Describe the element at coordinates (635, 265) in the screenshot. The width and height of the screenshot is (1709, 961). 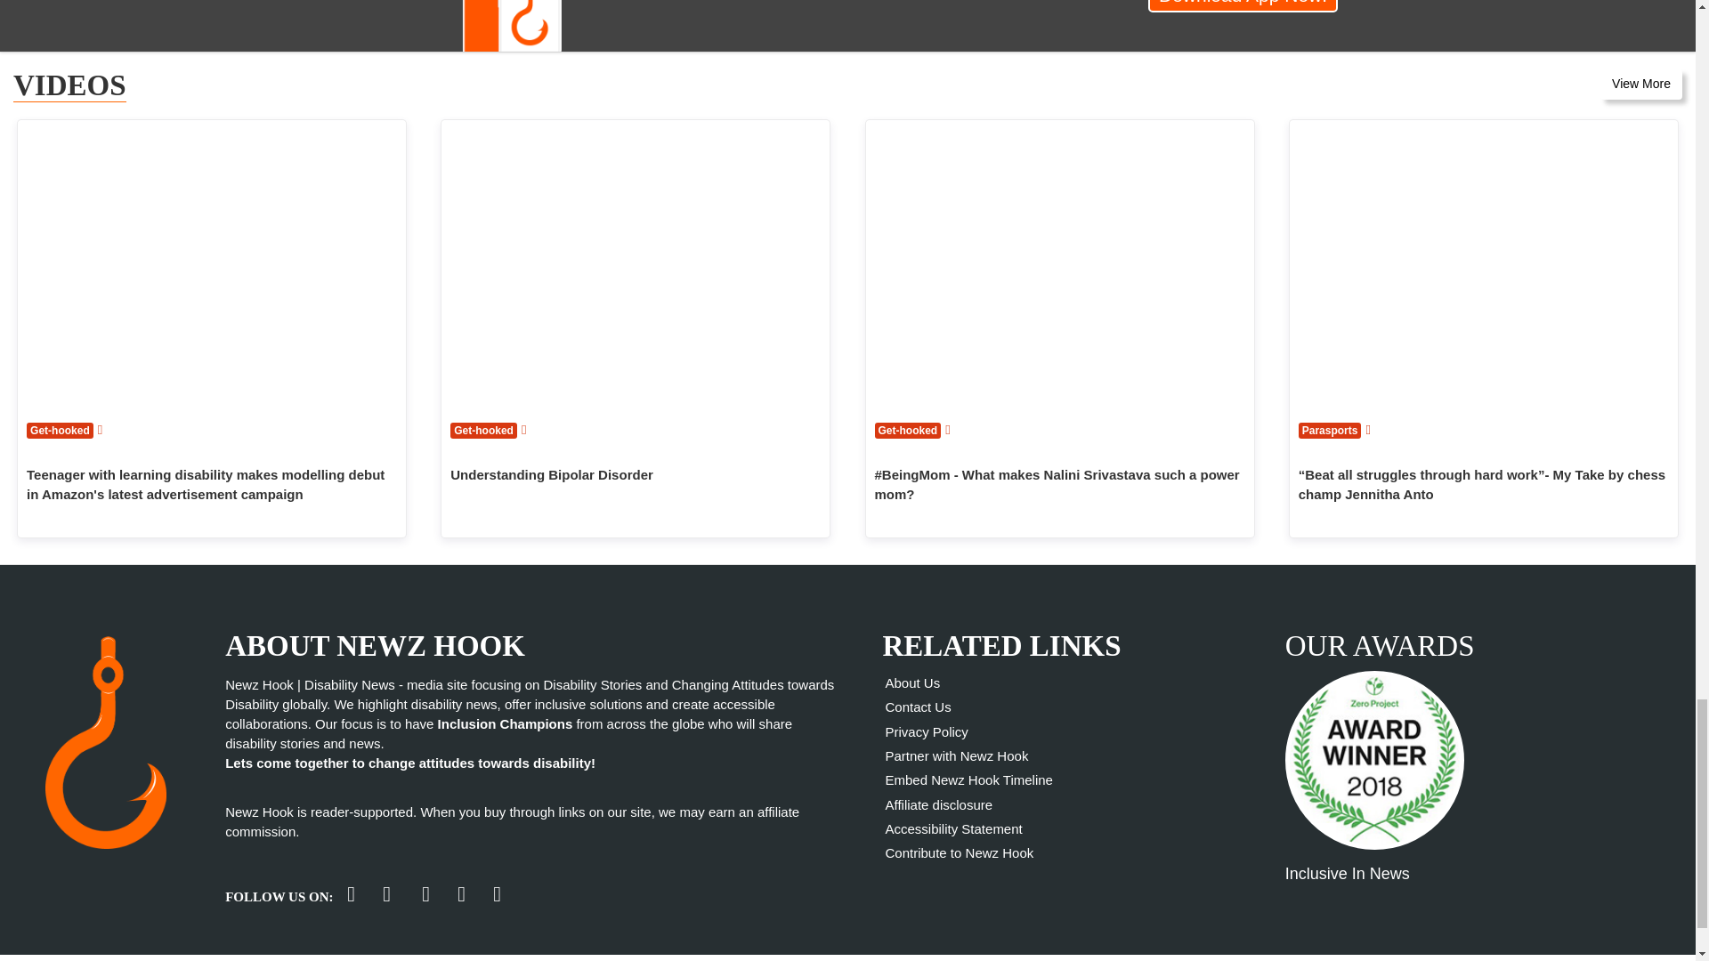
I see `Understanding Bipolar Disorder` at that location.